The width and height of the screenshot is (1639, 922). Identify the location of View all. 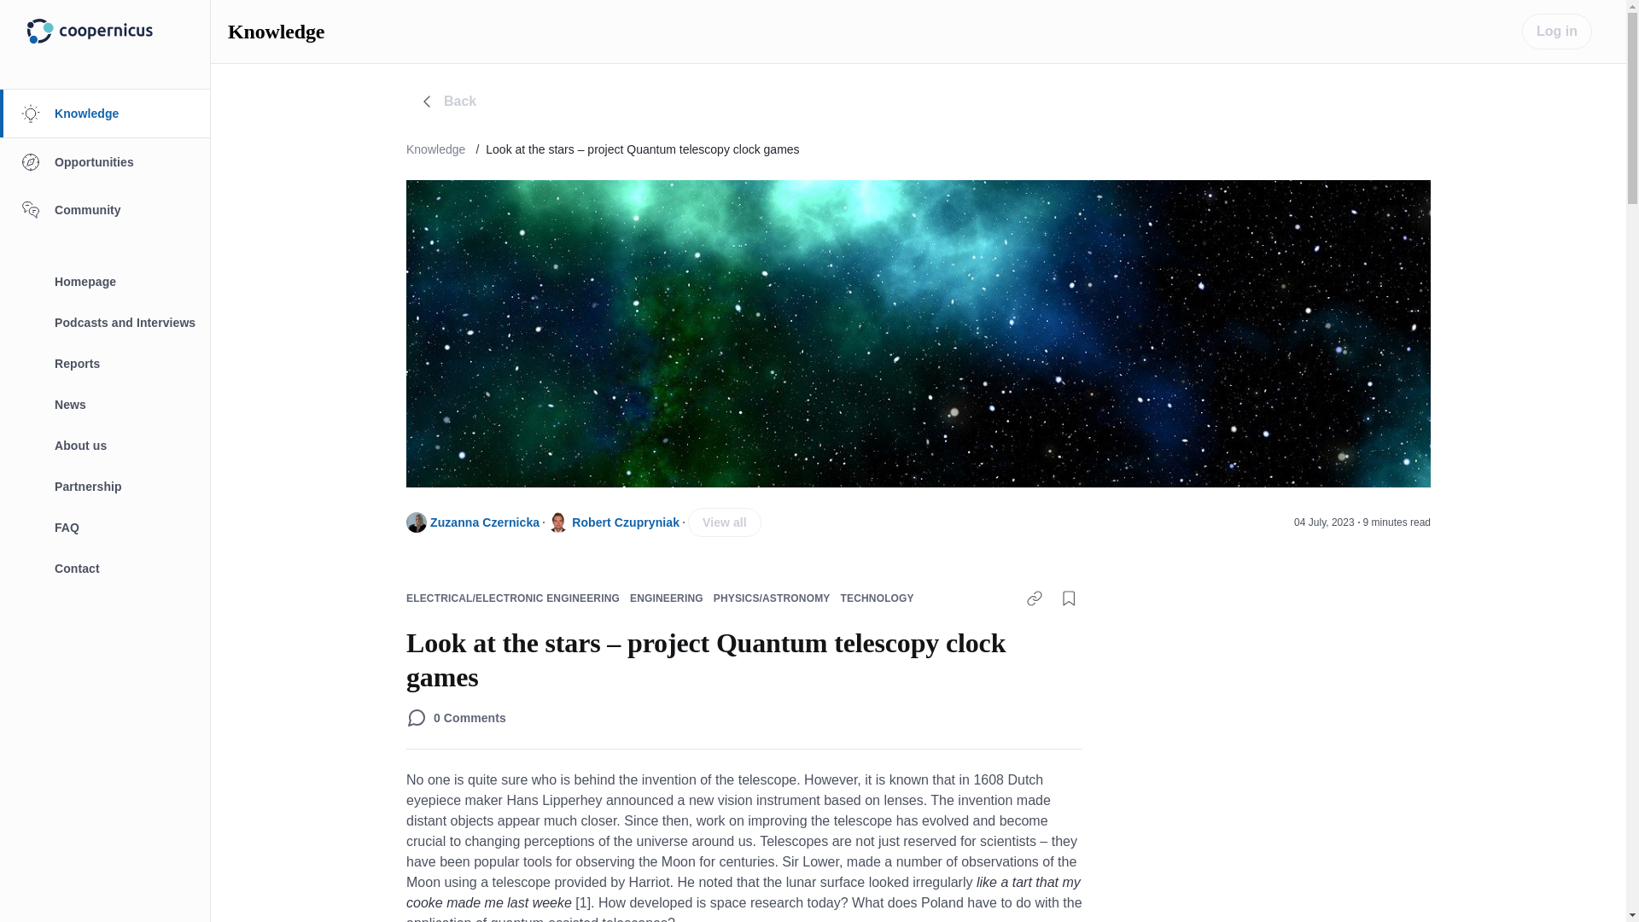
(725, 522).